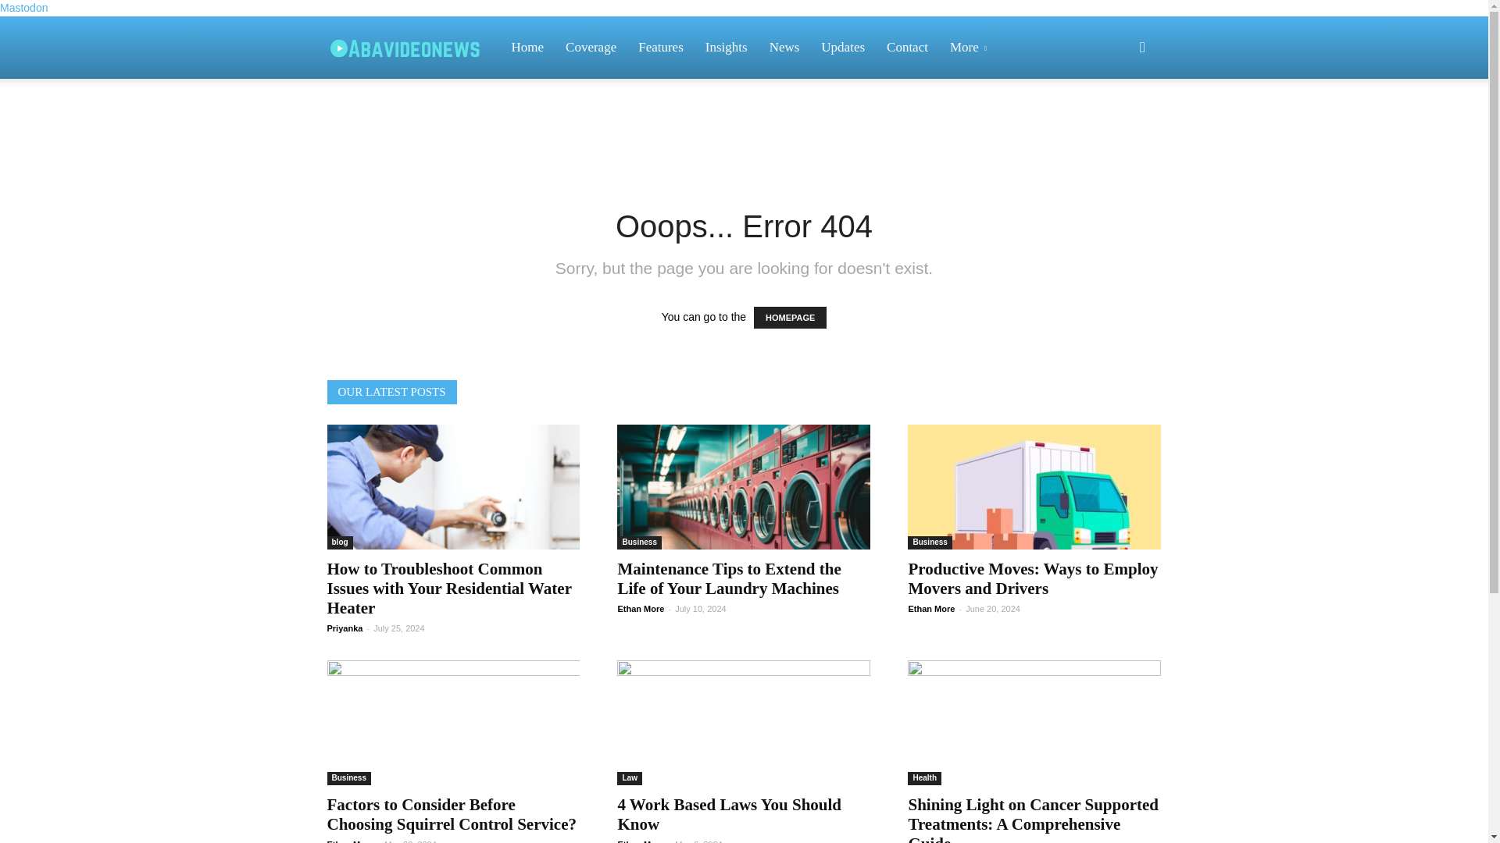 The height and width of the screenshot is (843, 1500). I want to click on Maintenance Tips to Extend the Life of Your Laundry Machines, so click(743, 487).